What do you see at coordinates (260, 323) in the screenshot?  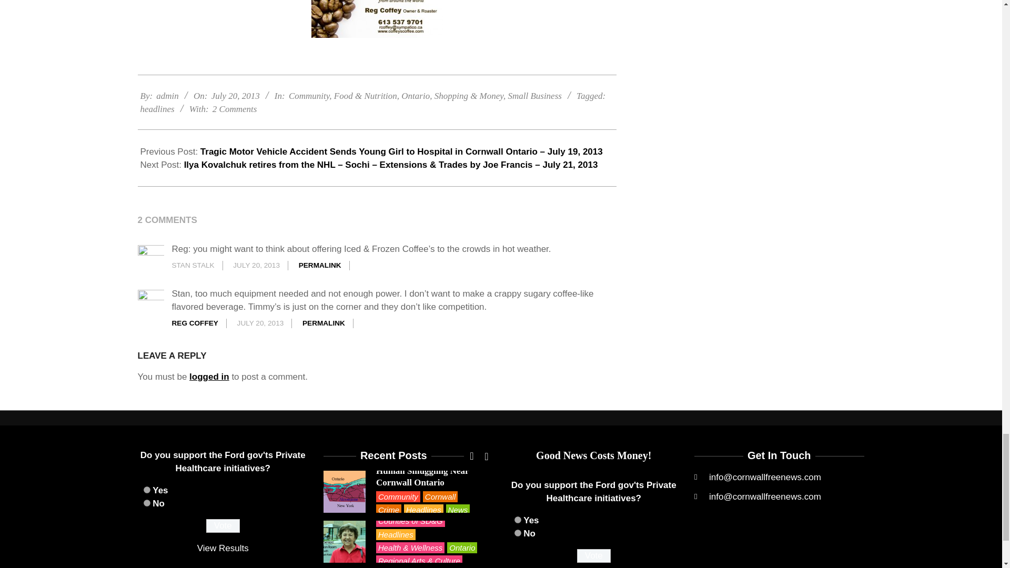 I see `Saturday, July 20, 2013, 5:03 pm` at bounding box center [260, 323].